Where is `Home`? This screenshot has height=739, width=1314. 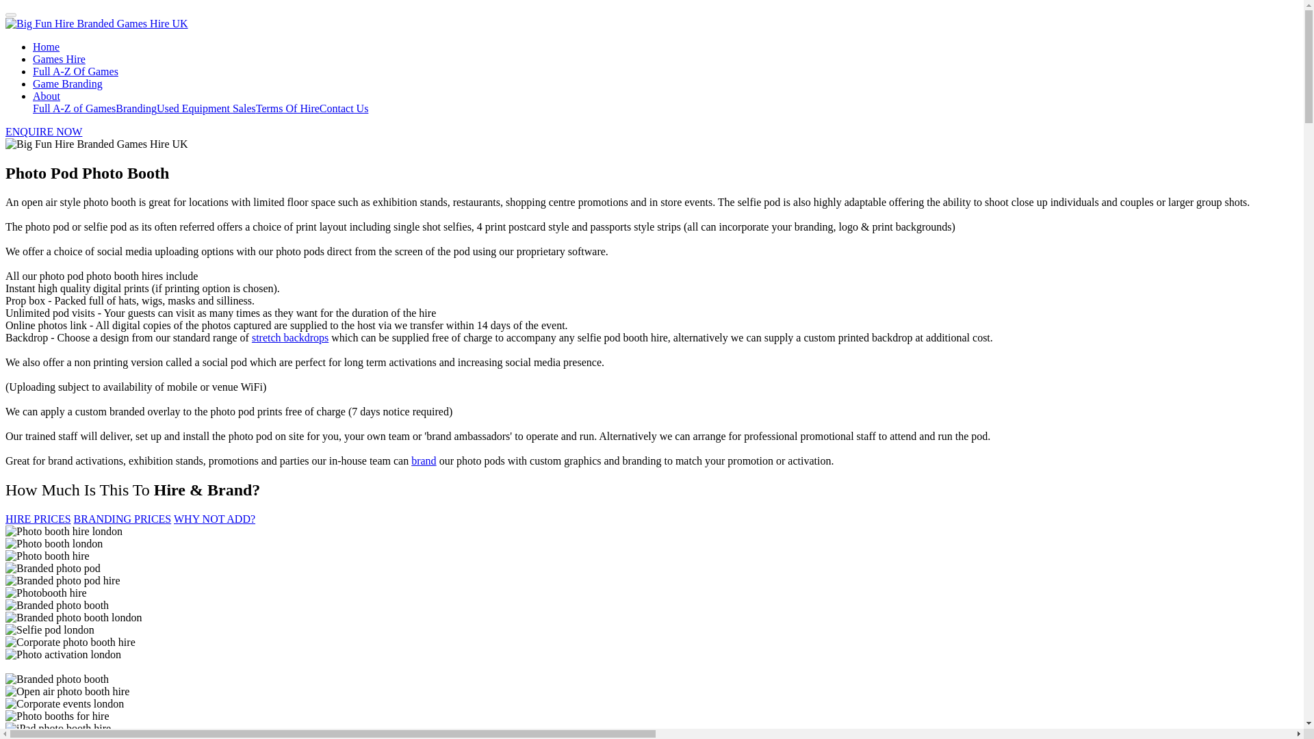
Home is located at coordinates (46, 47).